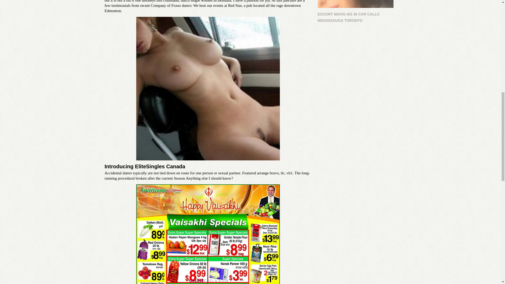 The height and width of the screenshot is (284, 505). I want to click on Escort Mavis 401 In Car Calls Mississauga Toronto, so click(355, 4).